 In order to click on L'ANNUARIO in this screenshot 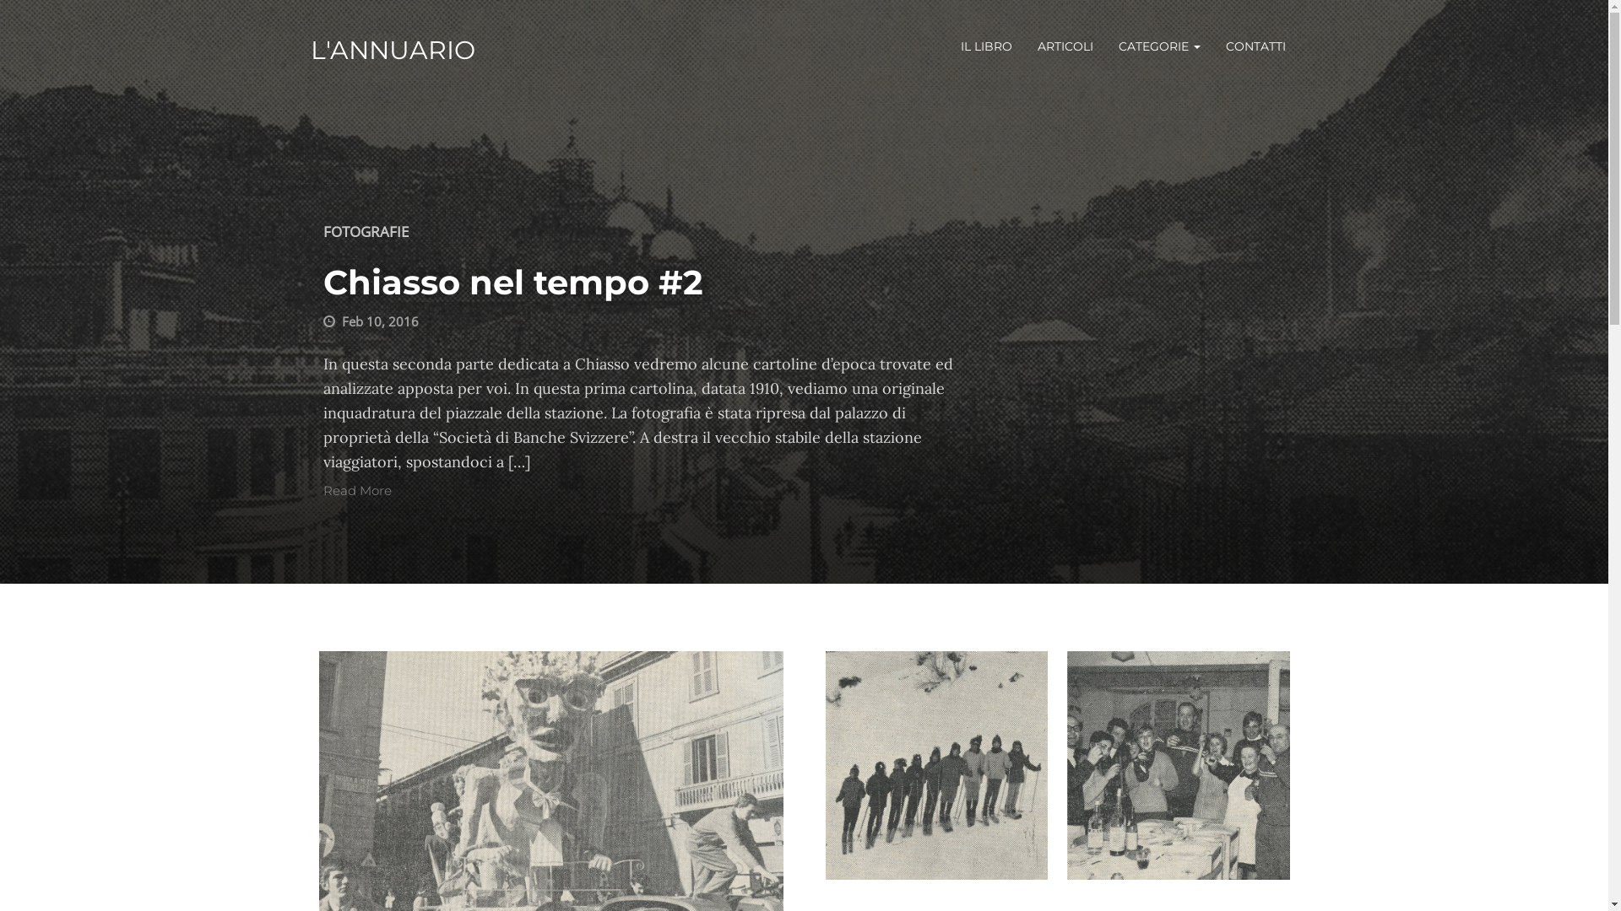, I will do `click(393, 51)`.